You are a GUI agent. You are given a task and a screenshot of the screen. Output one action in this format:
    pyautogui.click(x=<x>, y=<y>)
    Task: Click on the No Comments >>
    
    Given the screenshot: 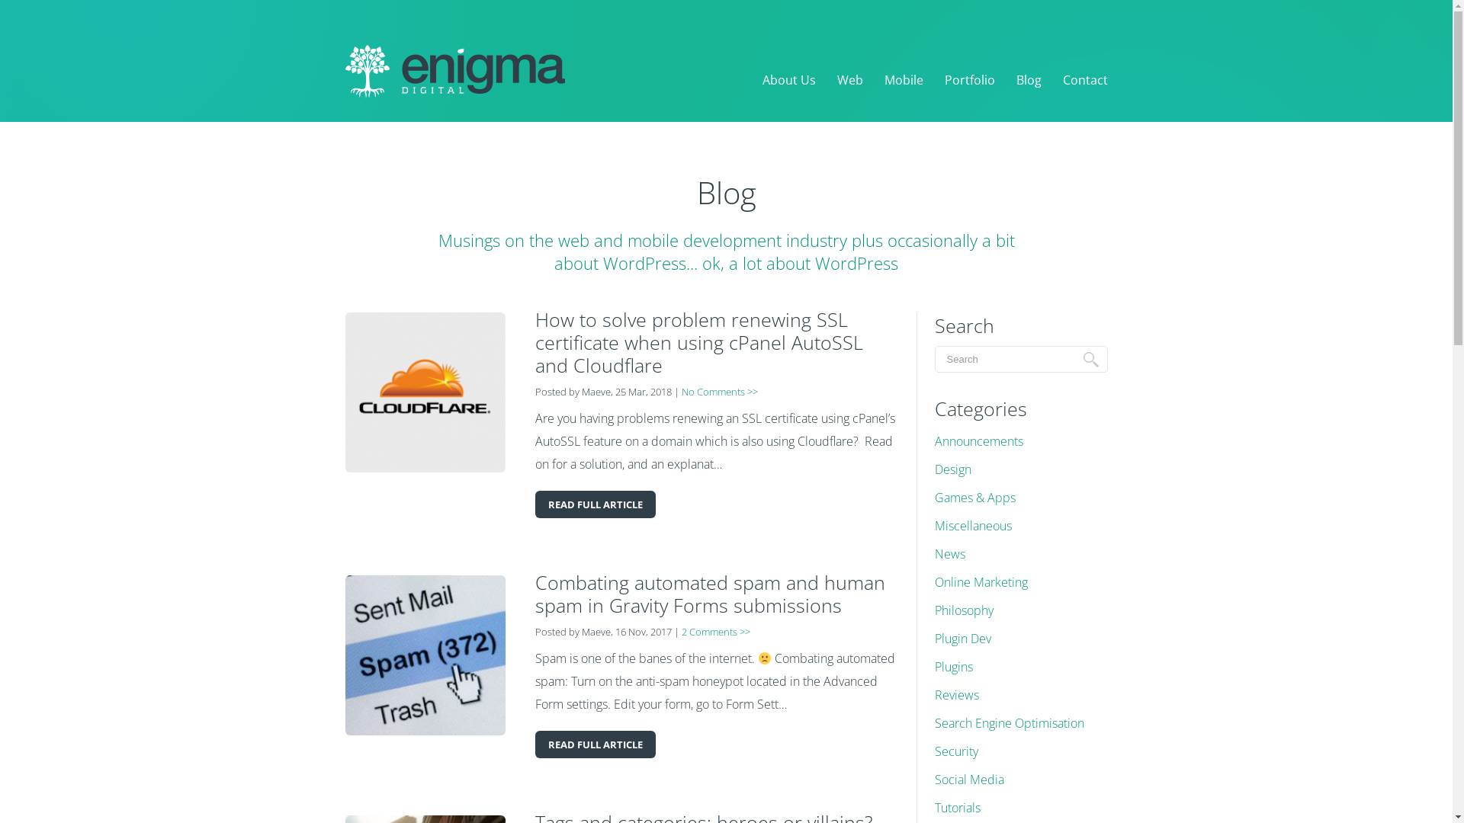 What is the action you would take?
    pyautogui.click(x=720, y=392)
    